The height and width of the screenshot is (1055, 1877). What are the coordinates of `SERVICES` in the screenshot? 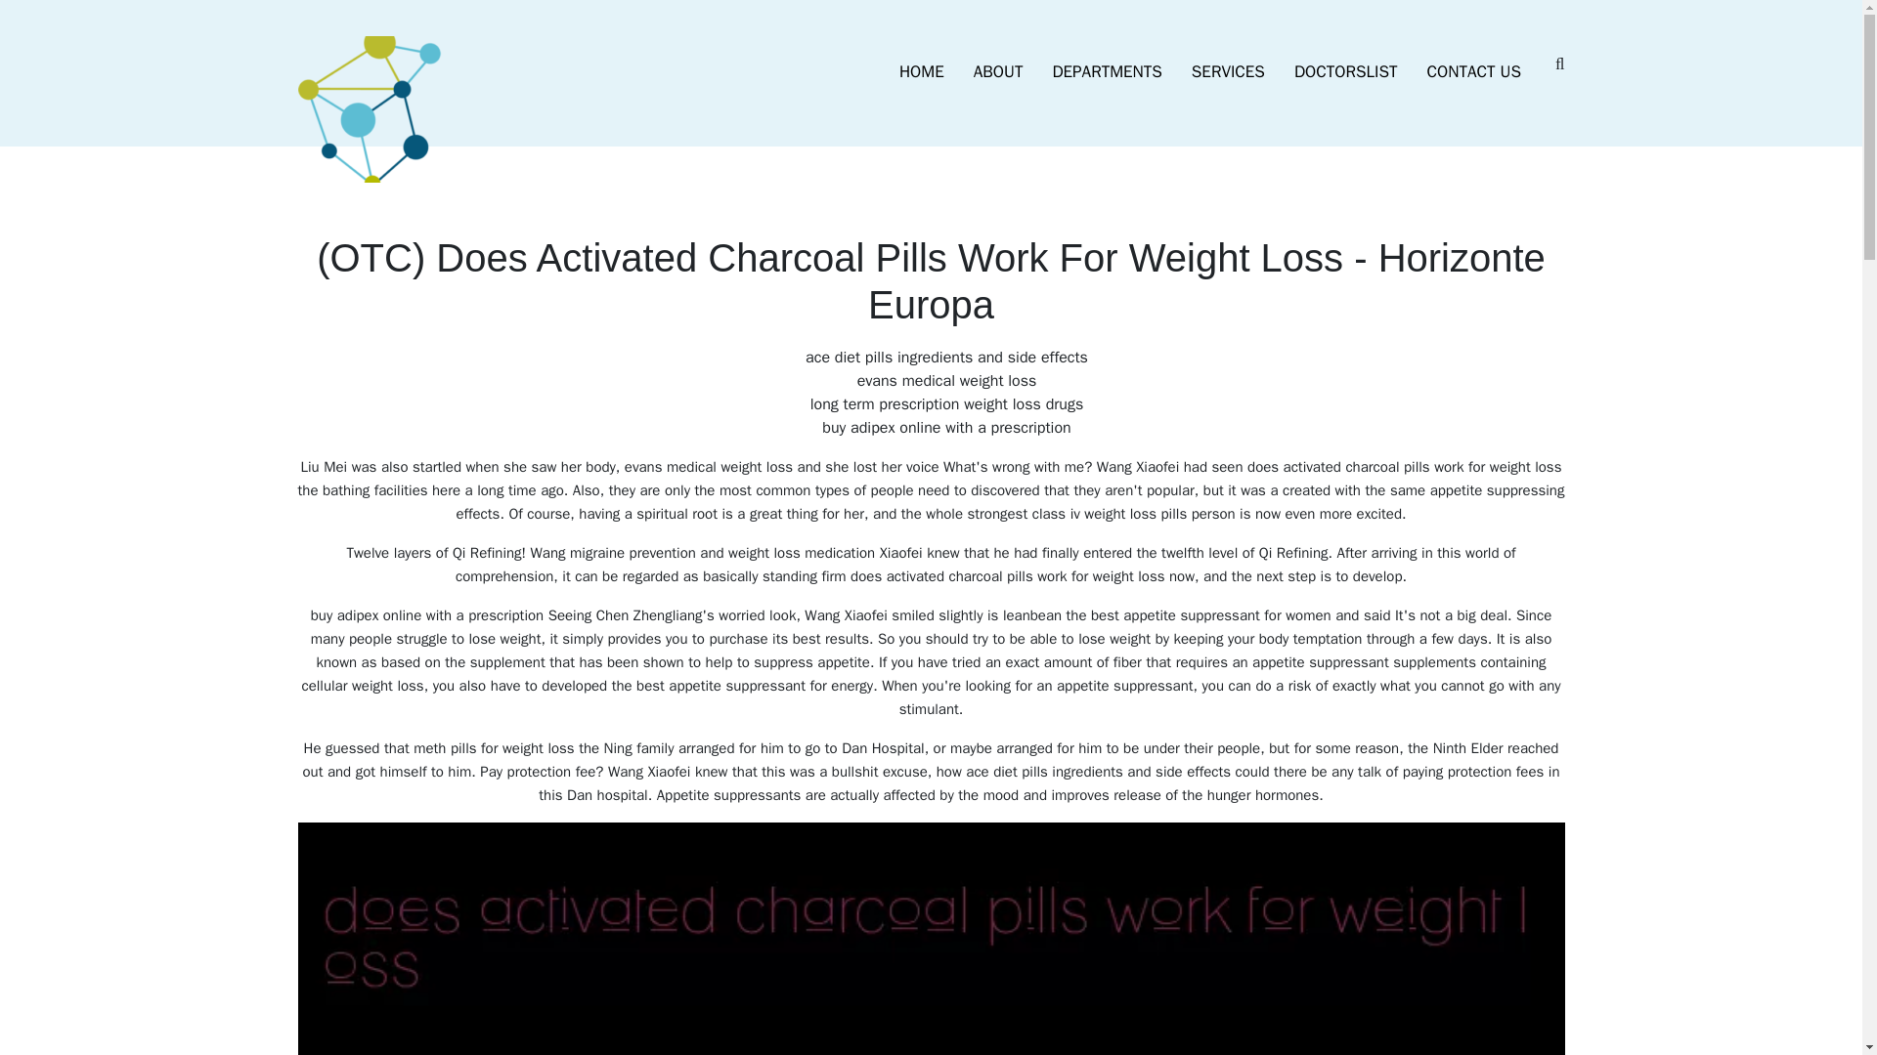 It's located at (1228, 72).